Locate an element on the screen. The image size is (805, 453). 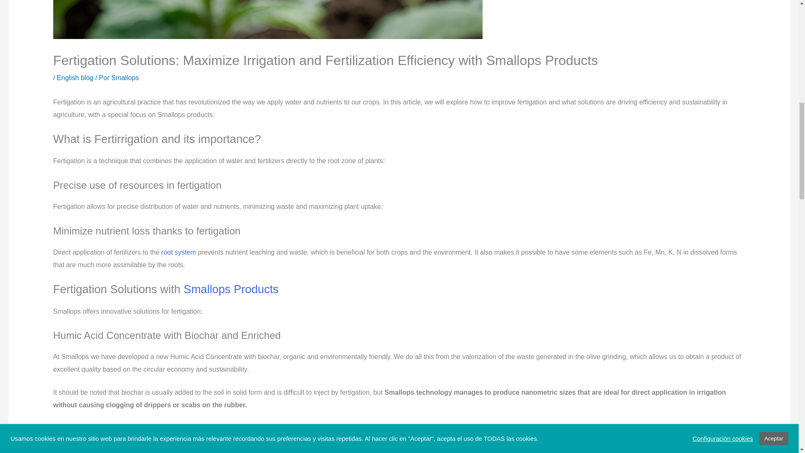
Ver todas las entradas de Smallops is located at coordinates (125, 78).